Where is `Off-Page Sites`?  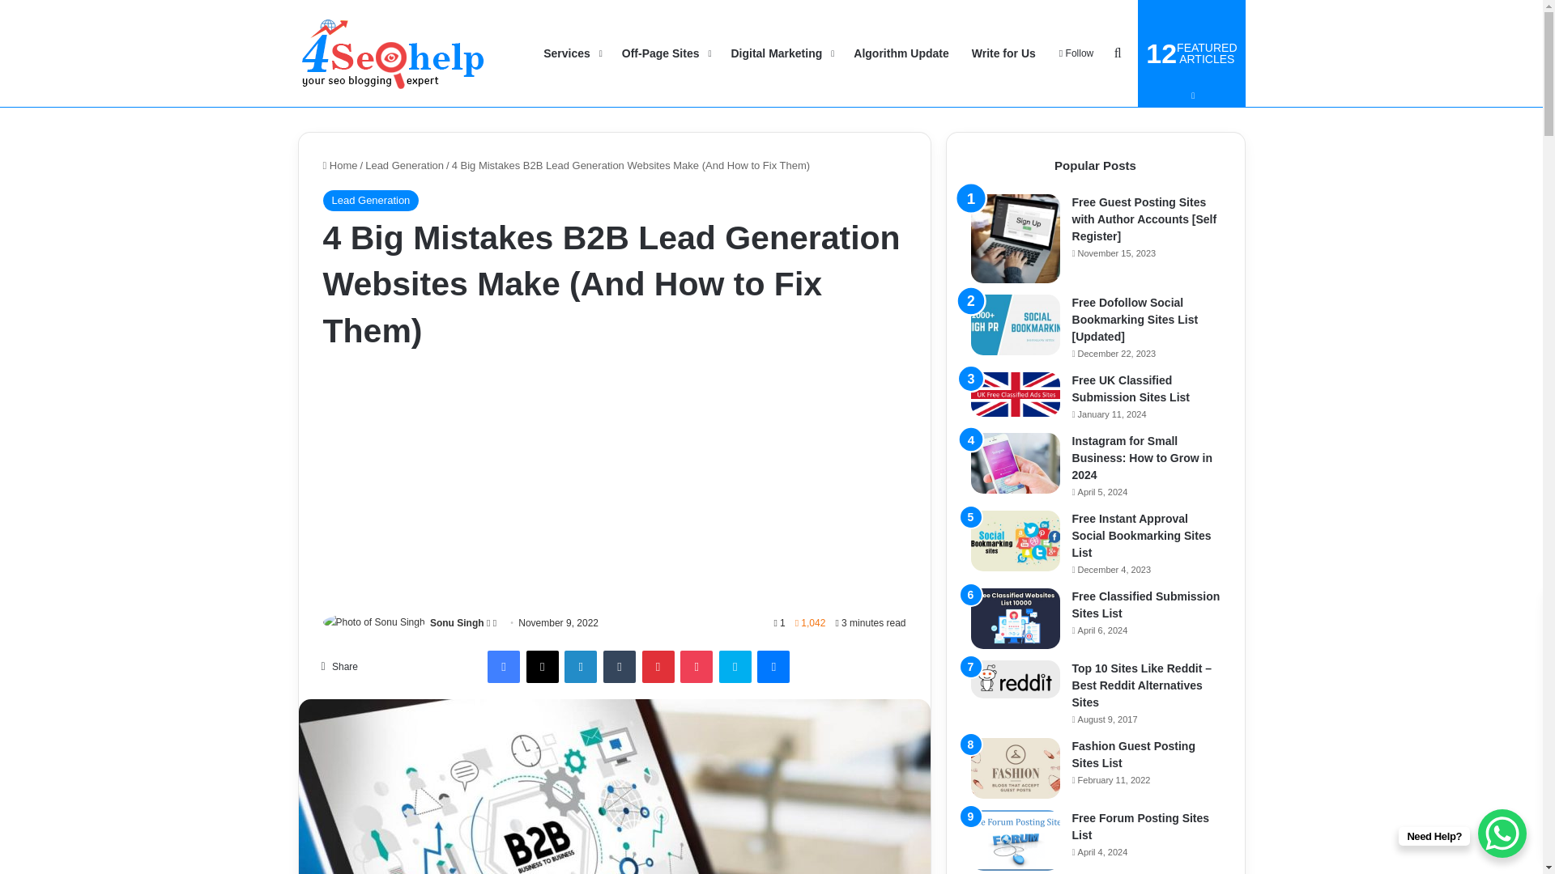 Off-Page Sites is located at coordinates (665, 53).